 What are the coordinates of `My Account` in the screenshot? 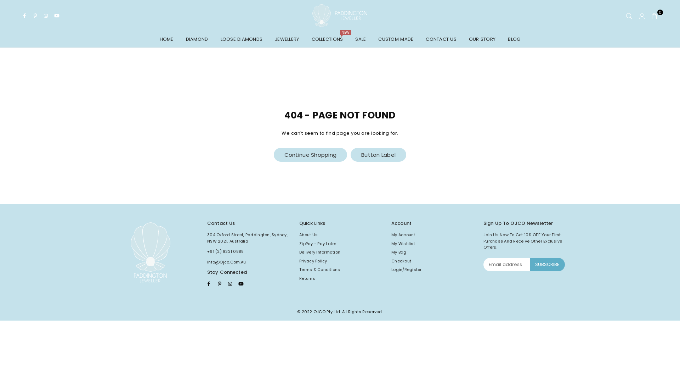 It's located at (403, 235).